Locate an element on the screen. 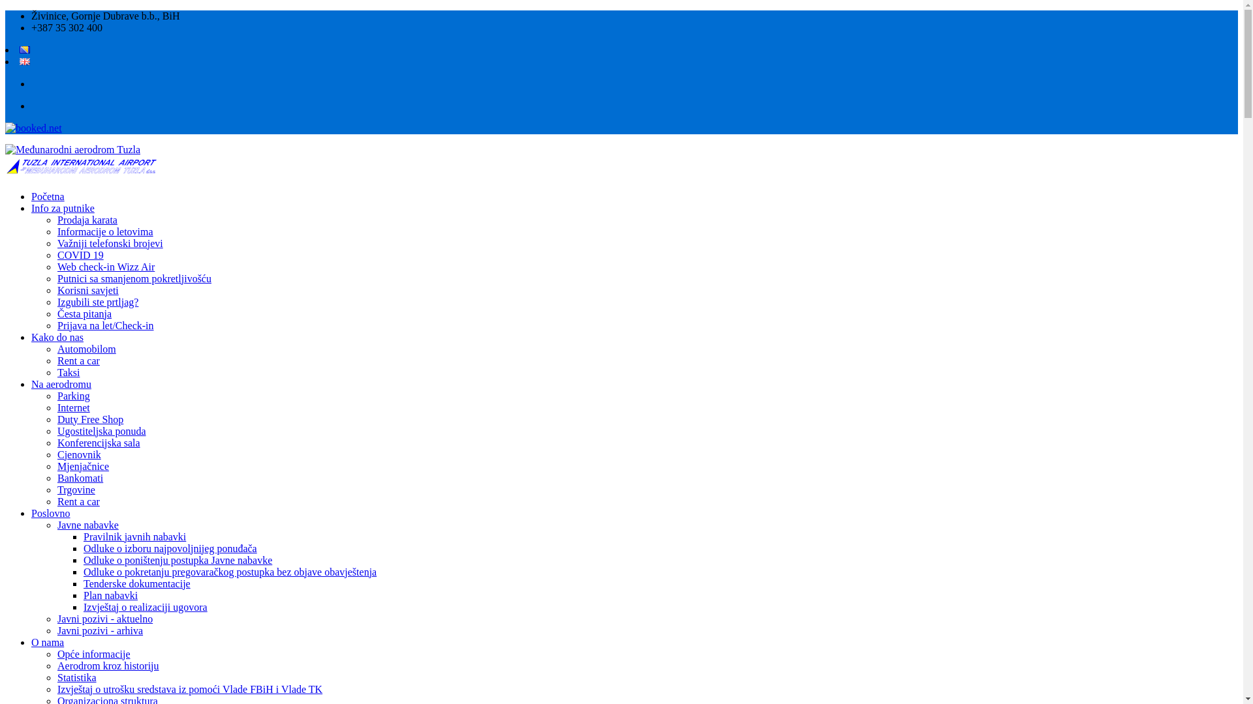 This screenshot has width=1253, height=704. Korisni savjeti is located at coordinates (88, 291).